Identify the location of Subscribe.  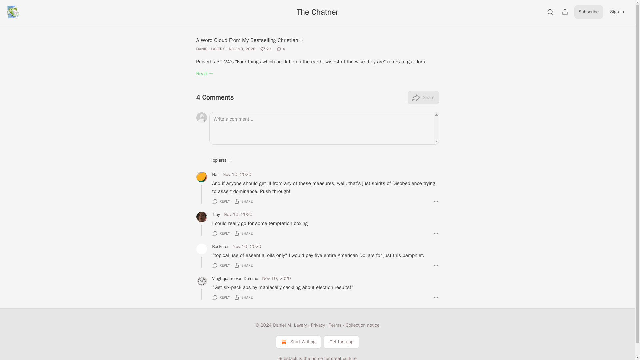
(589, 12).